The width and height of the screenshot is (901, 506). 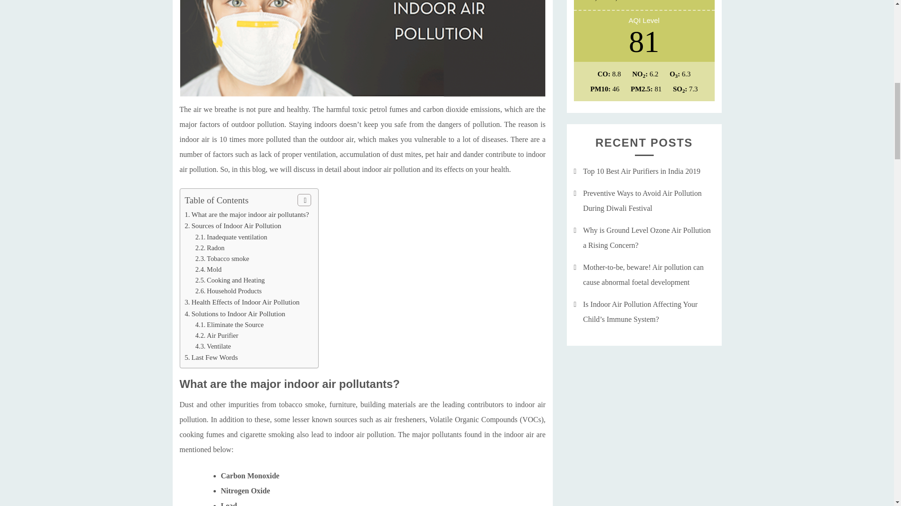 What do you see at coordinates (237, 237) in the screenshot?
I see `Inadequate ventilation` at bounding box center [237, 237].